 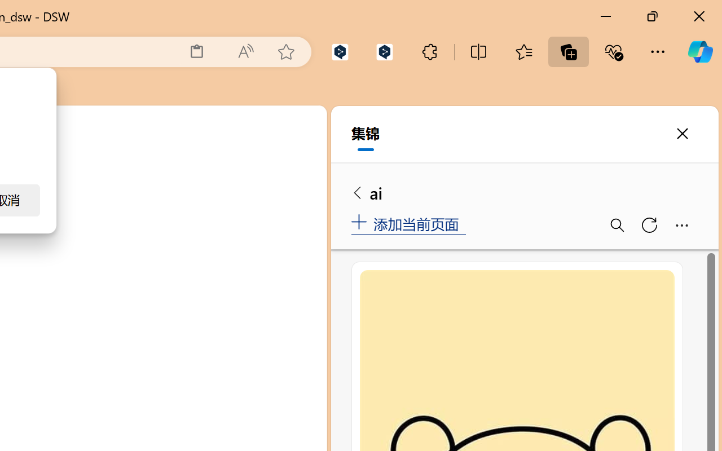 What do you see at coordinates (285, 166) in the screenshot?
I see `Toggle Secondary Side Bar (Ctrl+Alt+B)` at bounding box center [285, 166].